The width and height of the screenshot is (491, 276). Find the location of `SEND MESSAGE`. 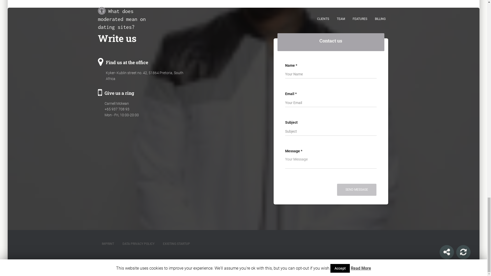

SEND MESSAGE is located at coordinates (356, 190).